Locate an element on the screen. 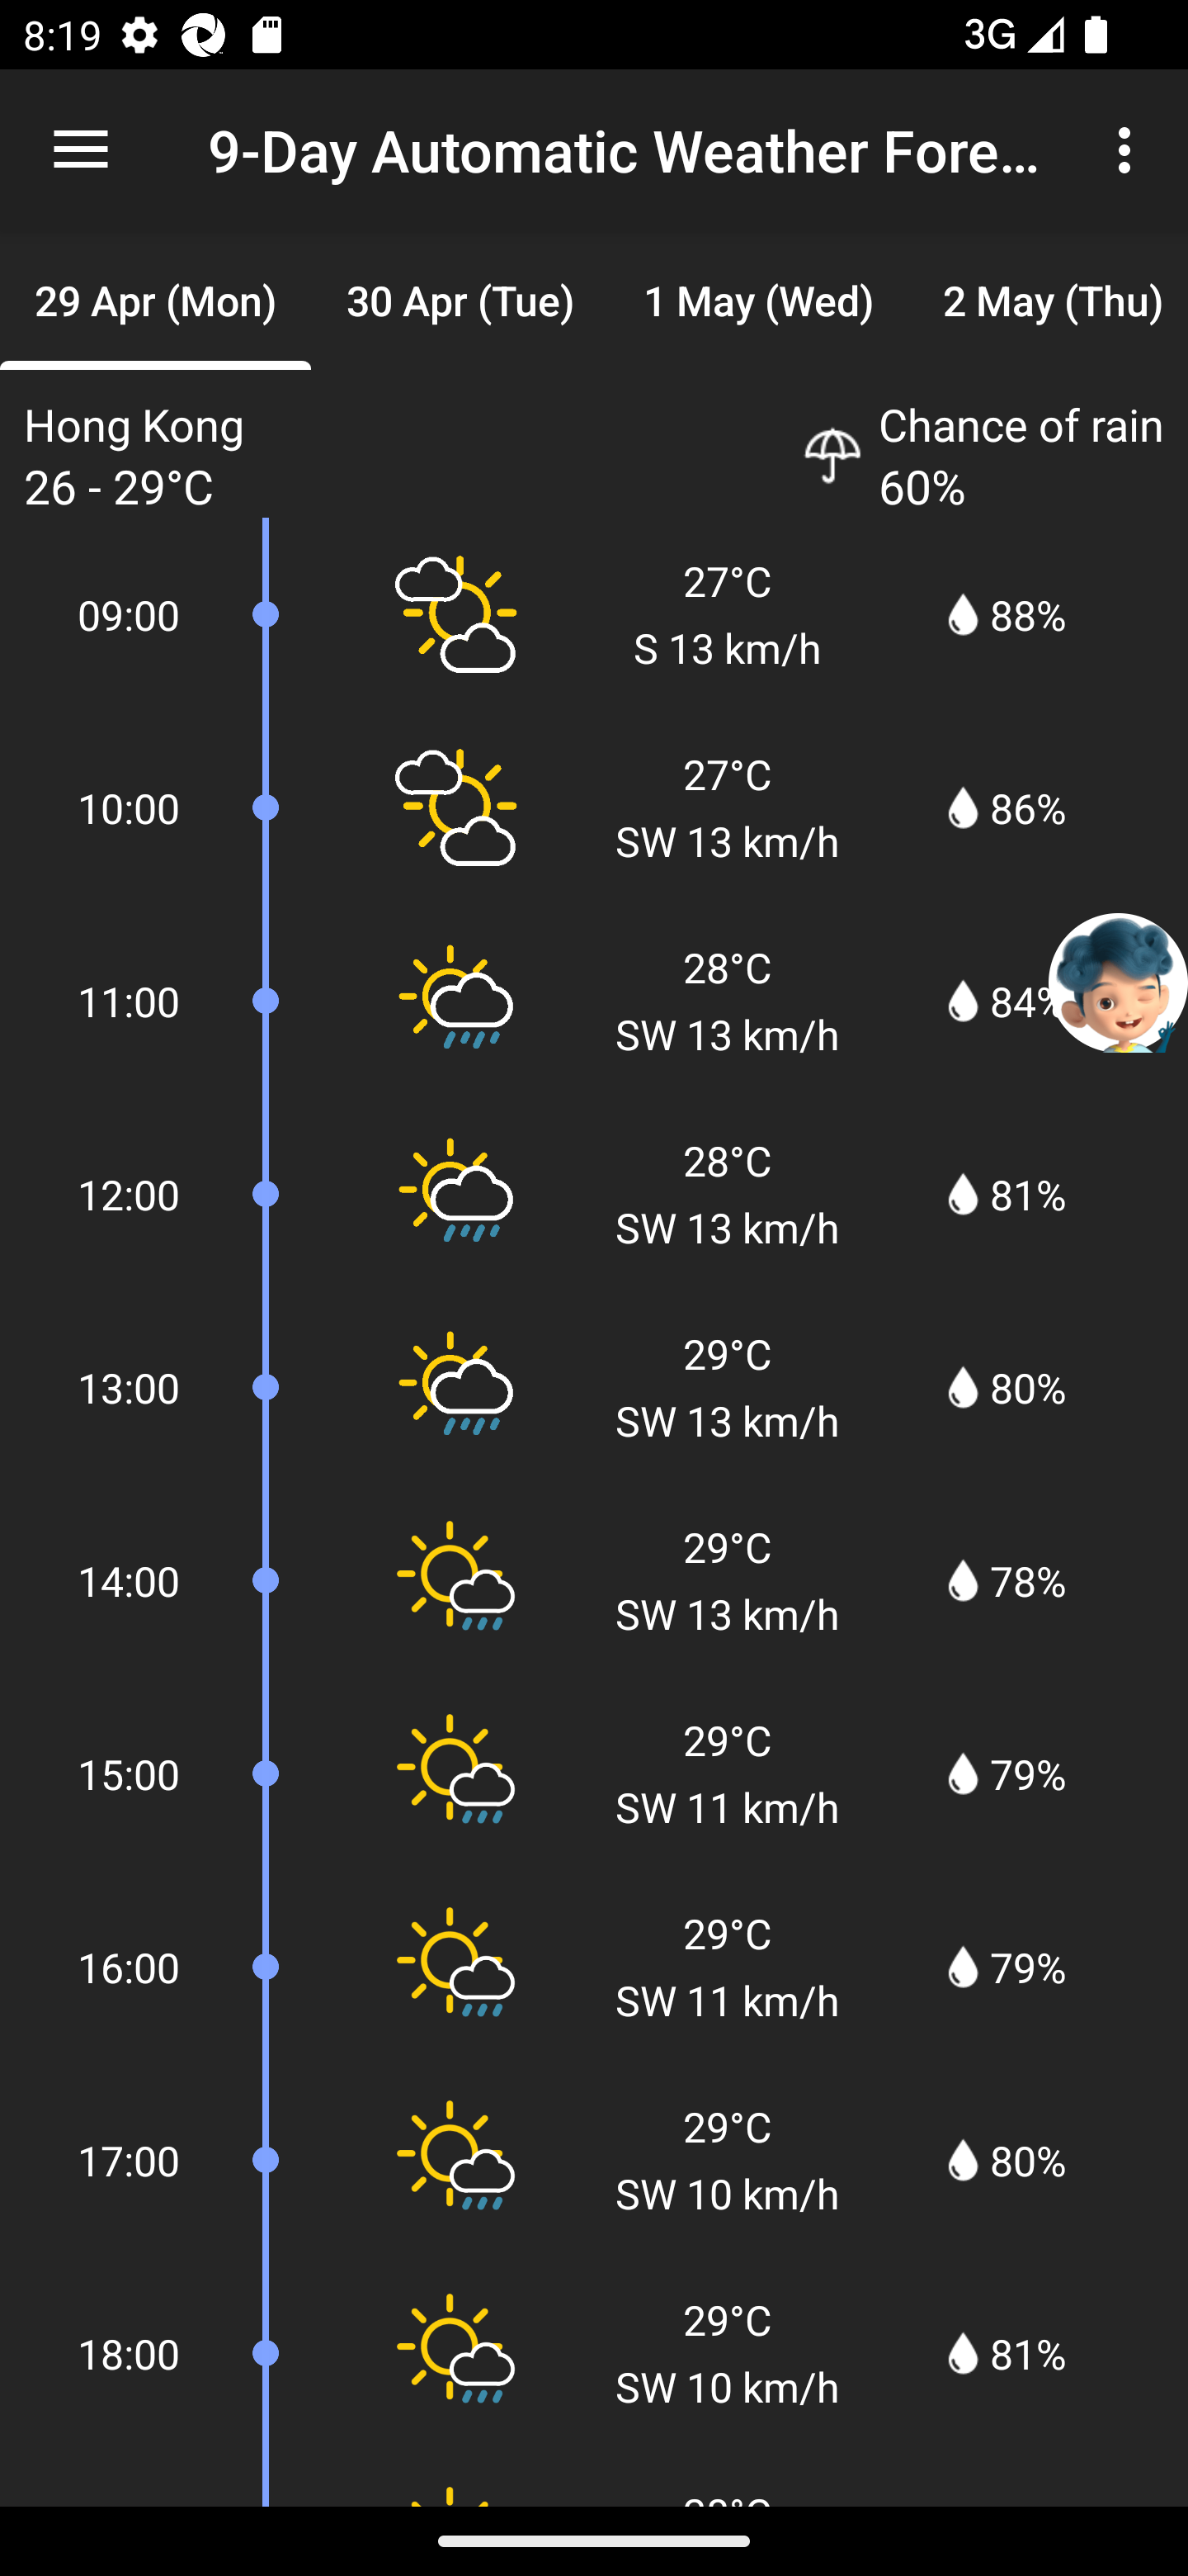 The width and height of the screenshot is (1188, 2576). Chatbot is located at coordinates (1119, 983).